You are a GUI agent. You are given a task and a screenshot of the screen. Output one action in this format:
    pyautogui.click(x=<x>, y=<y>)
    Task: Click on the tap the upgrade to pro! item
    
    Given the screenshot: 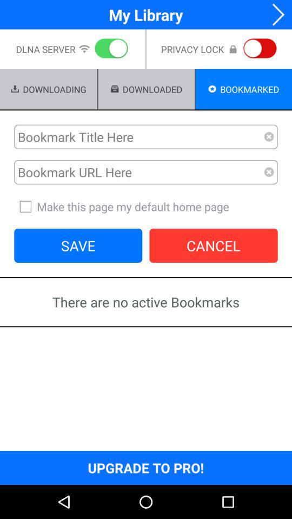 What is the action you would take?
    pyautogui.click(x=146, y=467)
    